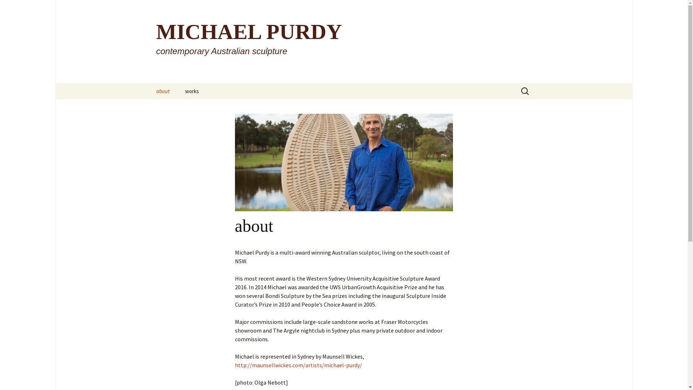 This screenshot has height=390, width=693. I want to click on Search, so click(9, 8).